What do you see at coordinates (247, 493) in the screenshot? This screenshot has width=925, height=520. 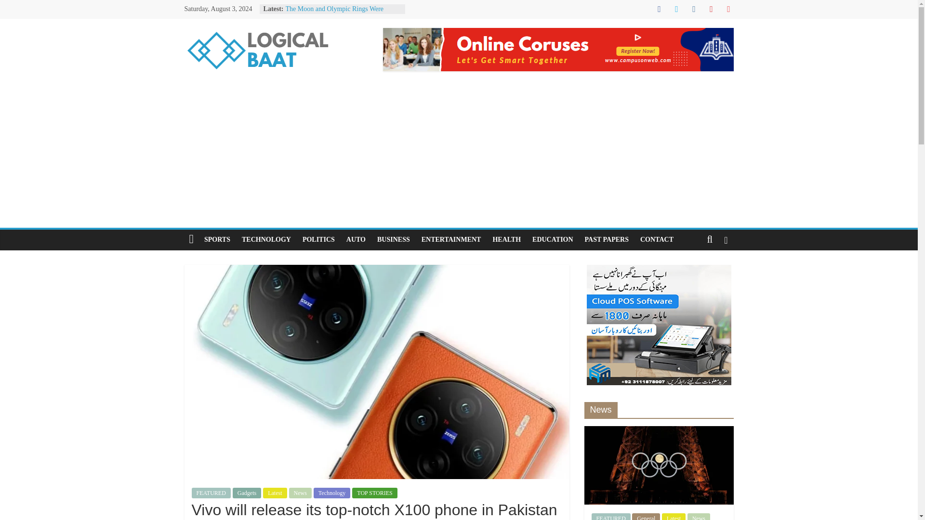 I see `Gadgets` at bounding box center [247, 493].